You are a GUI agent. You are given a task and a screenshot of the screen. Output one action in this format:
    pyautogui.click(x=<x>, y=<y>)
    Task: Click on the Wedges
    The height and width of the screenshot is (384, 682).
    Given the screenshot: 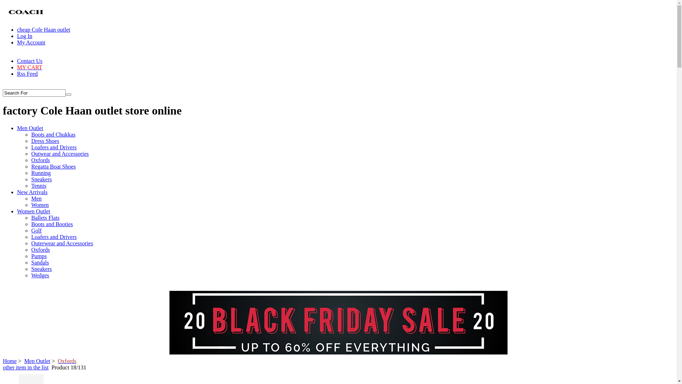 What is the action you would take?
    pyautogui.click(x=40, y=275)
    